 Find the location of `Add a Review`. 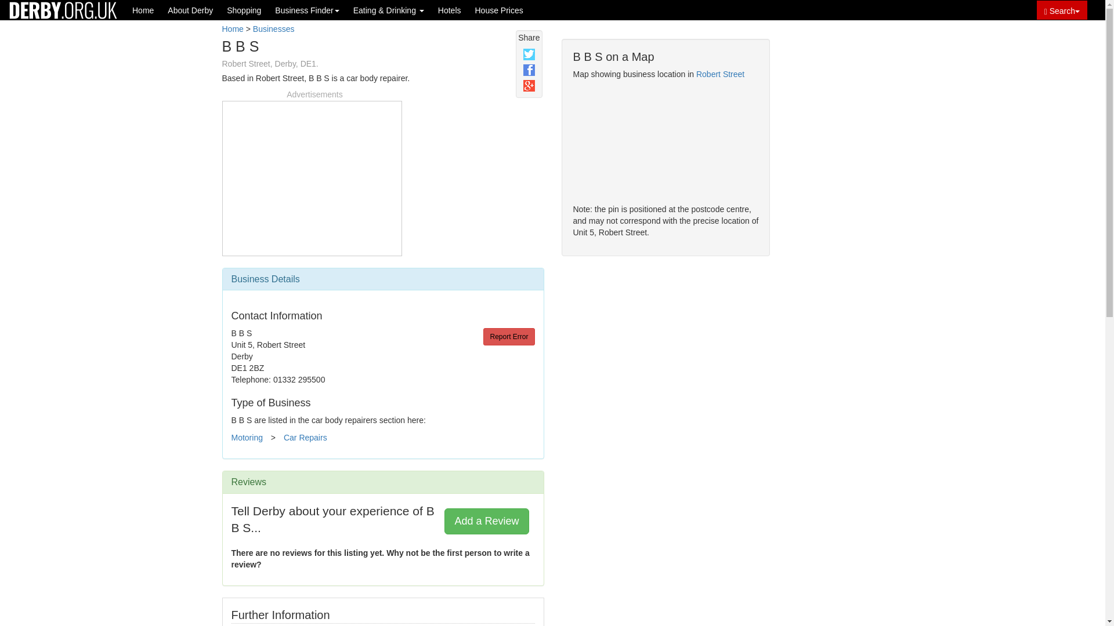

Add a Review is located at coordinates (486, 521).